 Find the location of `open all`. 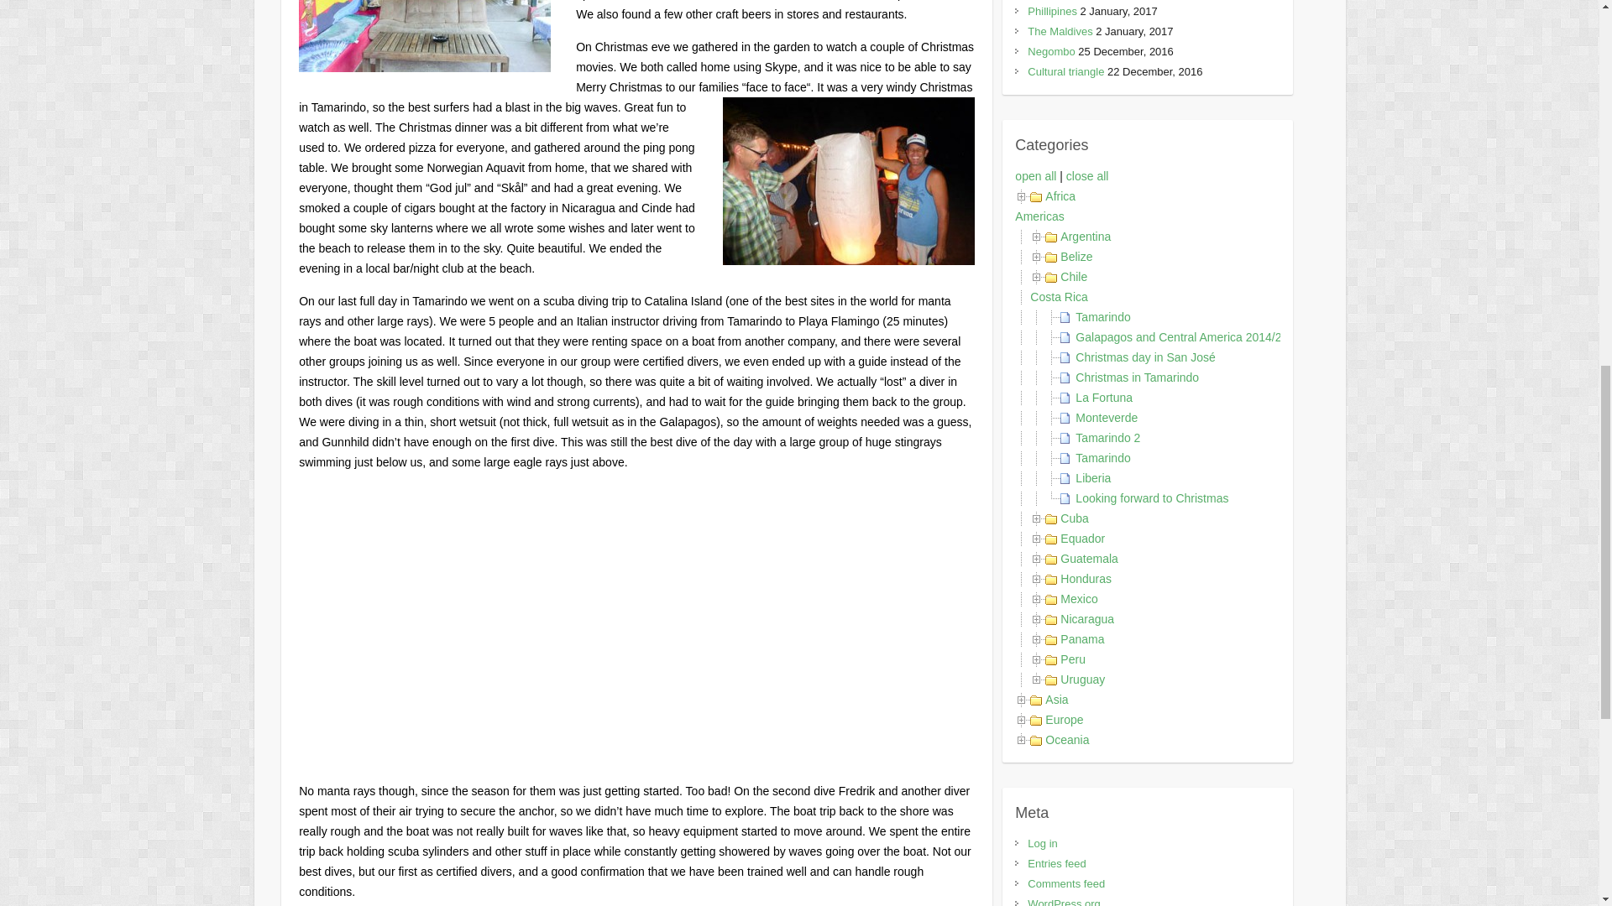

open all is located at coordinates (1035, 176).